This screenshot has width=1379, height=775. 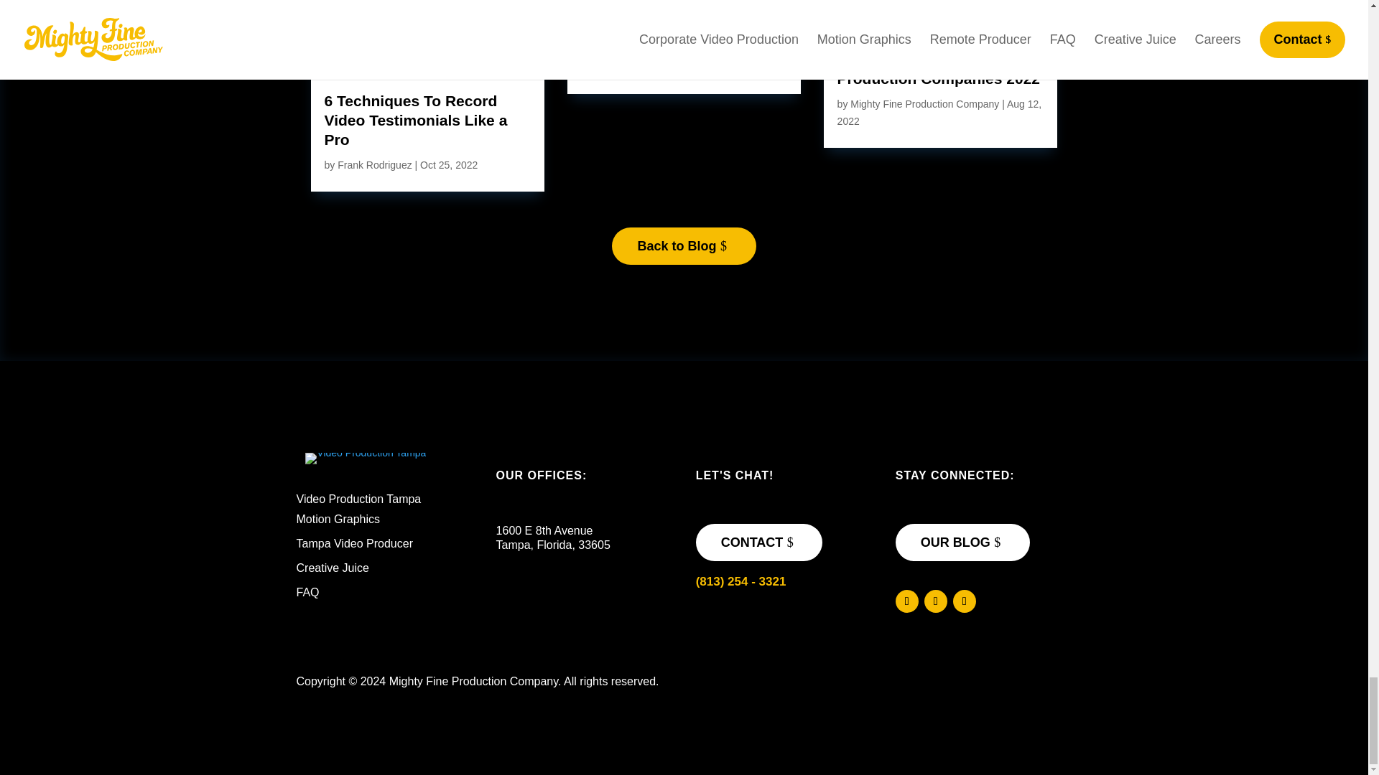 What do you see at coordinates (365, 458) in the screenshot?
I see `Mighty Fine Production Company` at bounding box center [365, 458].